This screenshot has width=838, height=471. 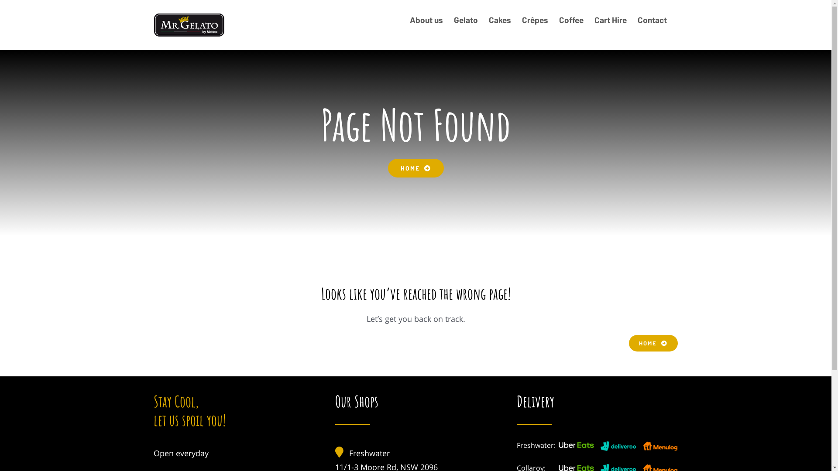 I want to click on Cart Hire, so click(x=611, y=20).